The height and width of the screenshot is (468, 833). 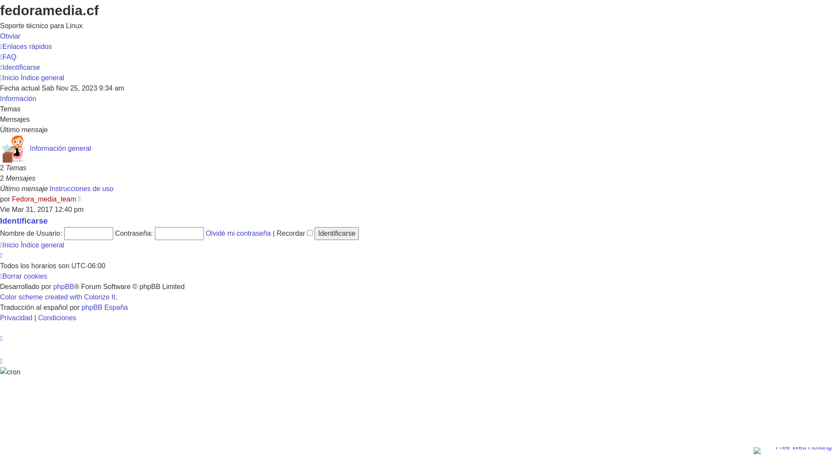 What do you see at coordinates (57, 318) in the screenshot?
I see `Condiciones` at bounding box center [57, 318].